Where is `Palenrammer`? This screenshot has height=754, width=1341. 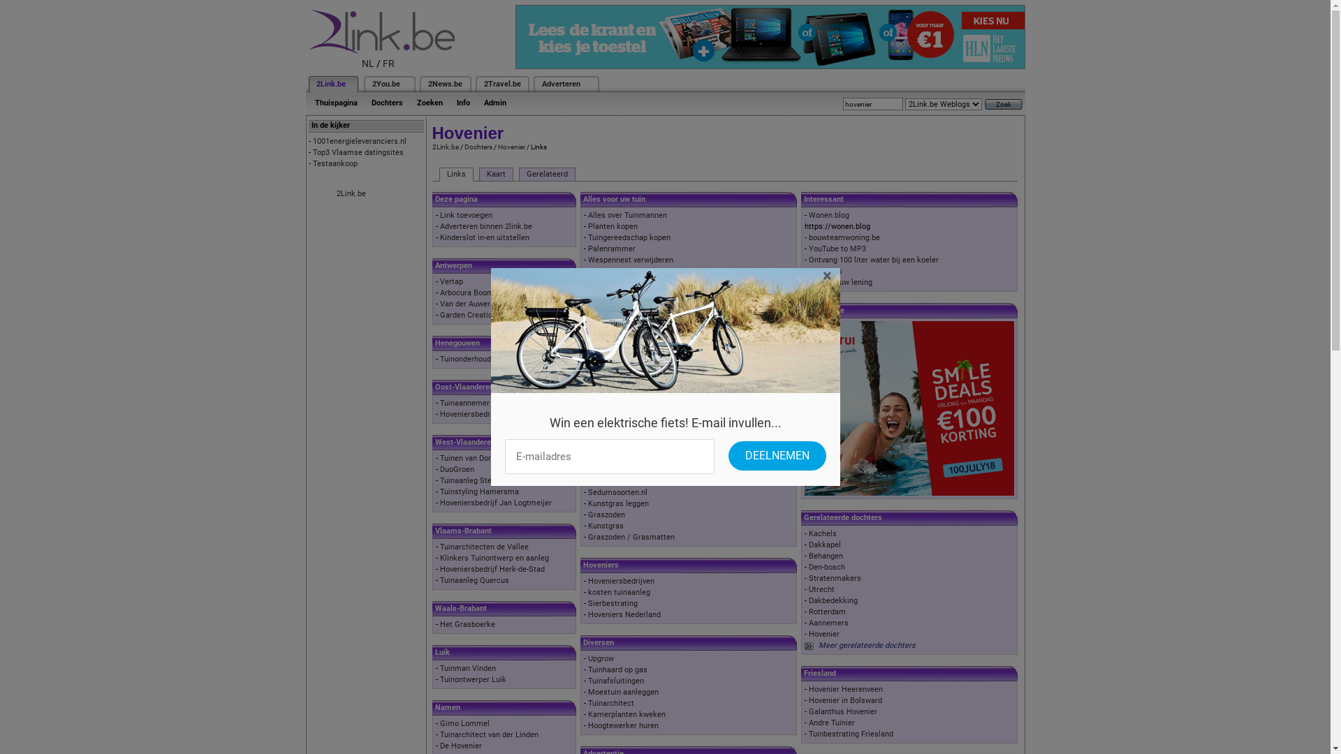 Palenrammer is located at coordinates (612, 249).